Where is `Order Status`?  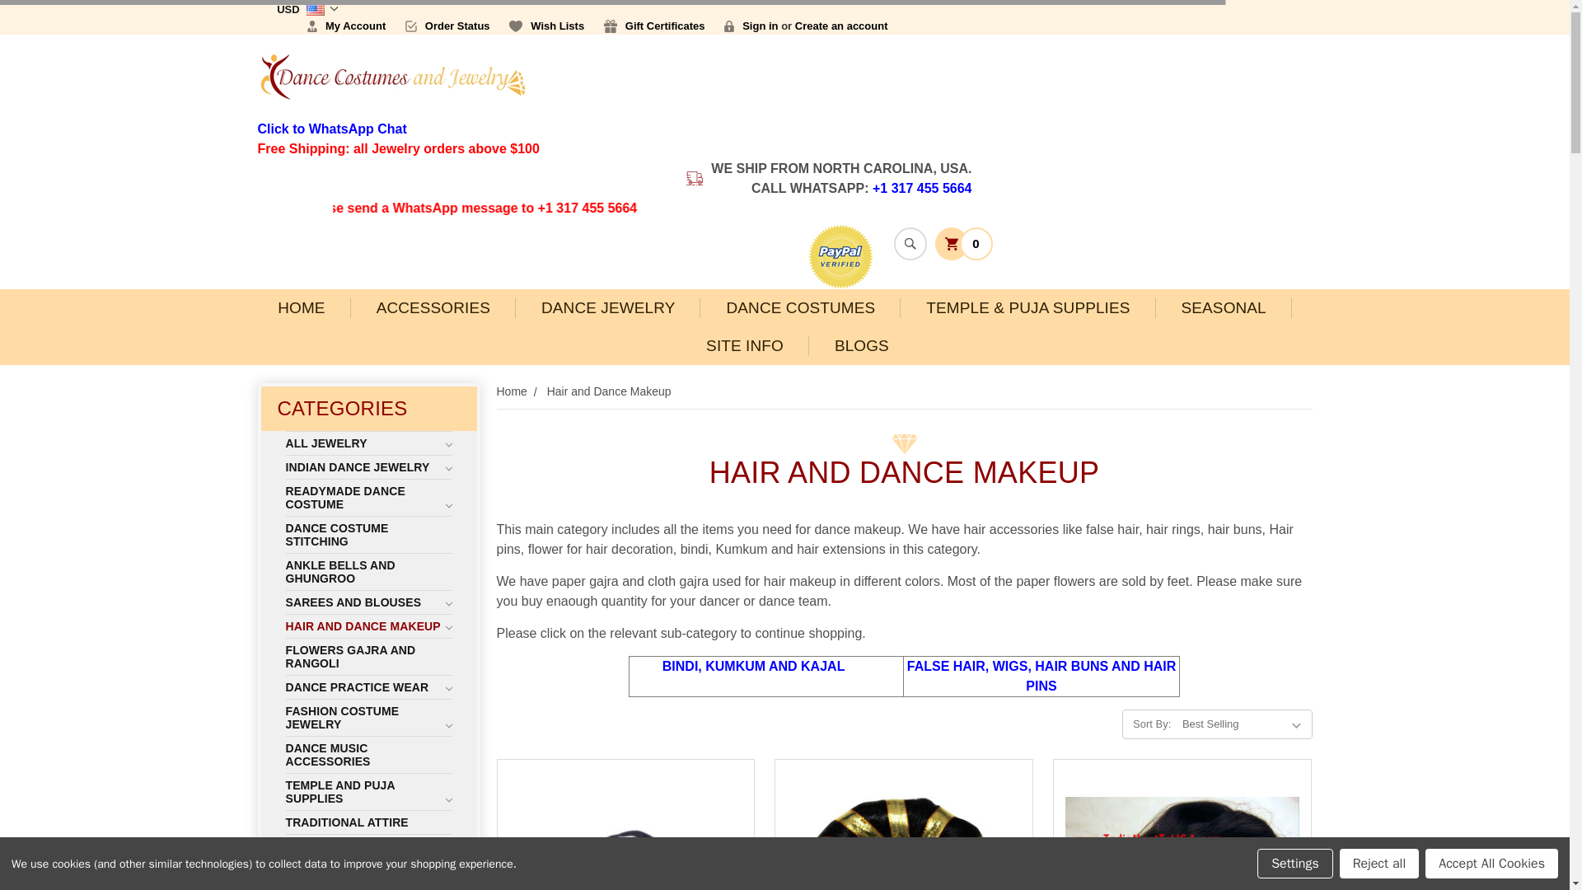 Order Status is located at coordinates (447, 26).